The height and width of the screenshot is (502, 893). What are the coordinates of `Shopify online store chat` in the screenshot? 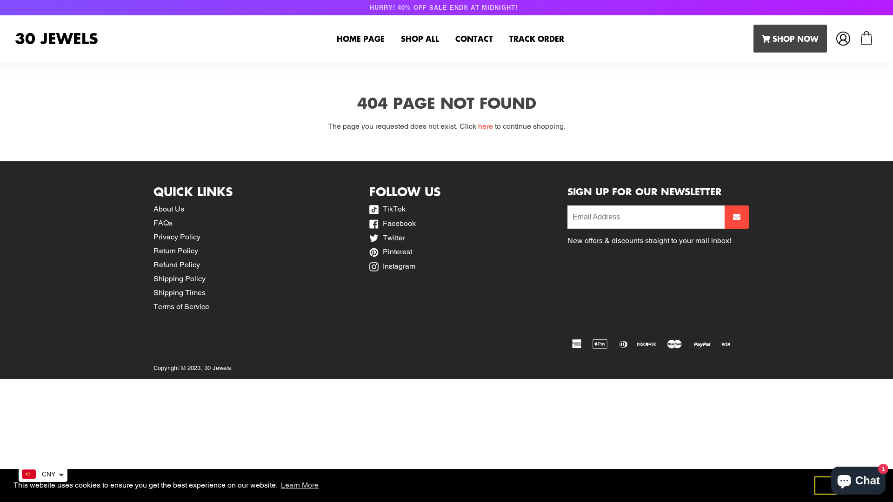 It's located at (859, 479).